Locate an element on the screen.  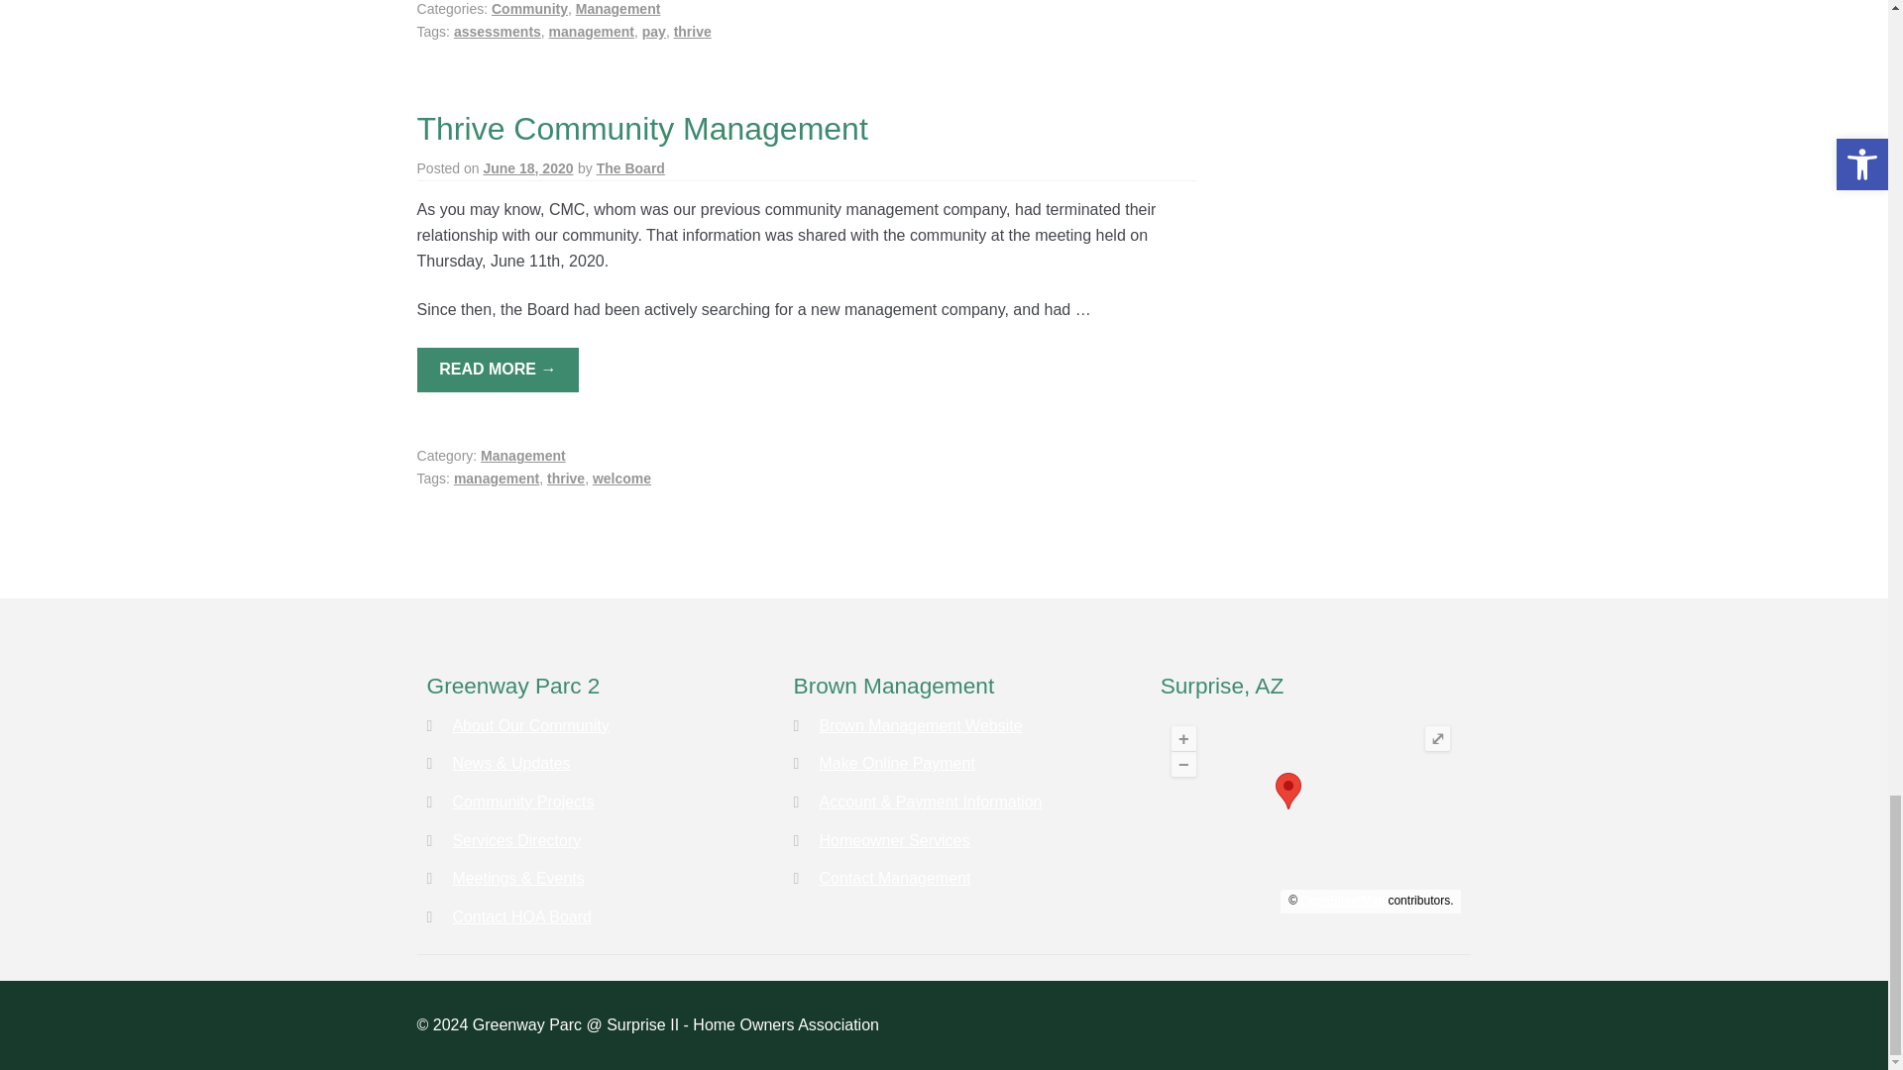
Toggle full-screen is located at coordinates (1437, 739).